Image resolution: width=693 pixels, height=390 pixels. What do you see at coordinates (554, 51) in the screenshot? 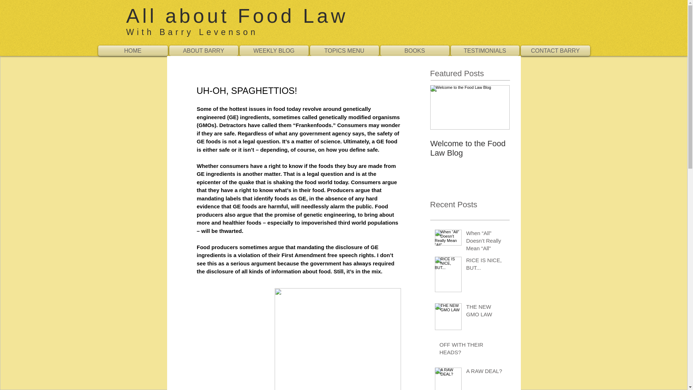
I see `CONTACT BARRY` at bounding box center [554, 51].